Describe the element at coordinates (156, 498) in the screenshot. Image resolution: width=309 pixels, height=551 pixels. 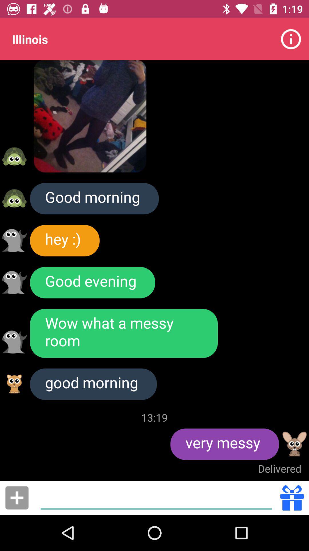
I see `type text here` at that location.